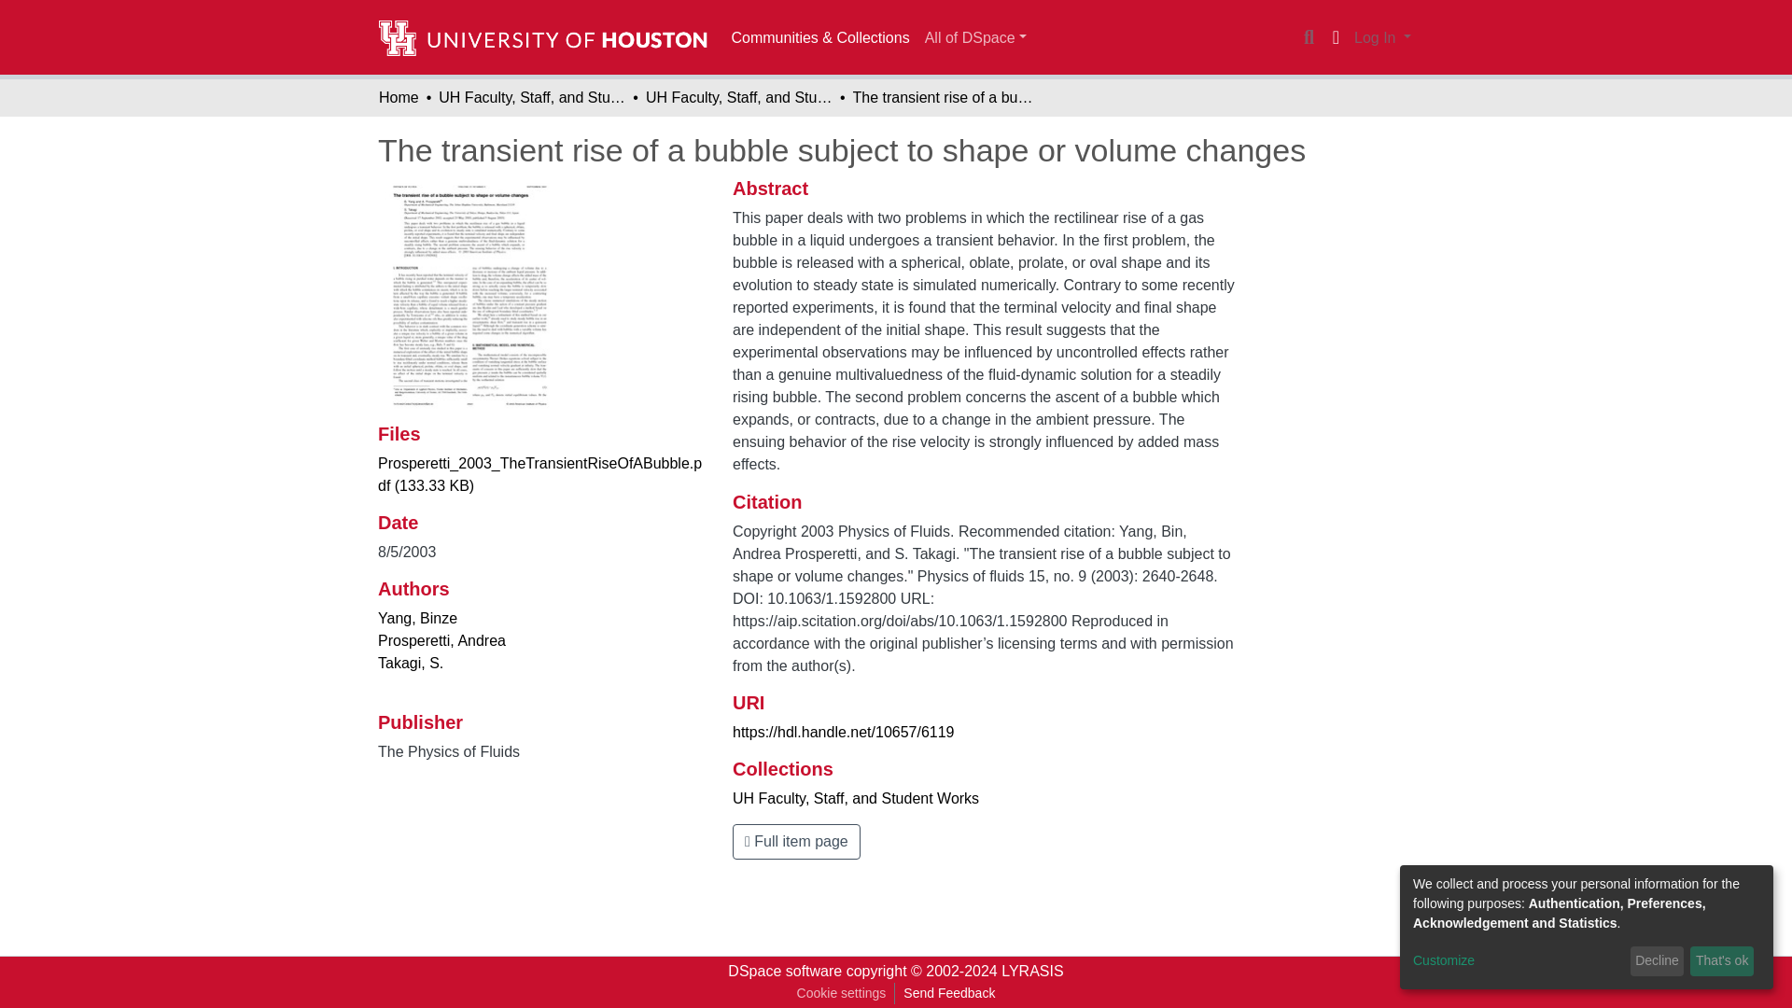  Describe the element at coordinates (841, 993) in the screenshot. I see `Cookie settings` at that location.